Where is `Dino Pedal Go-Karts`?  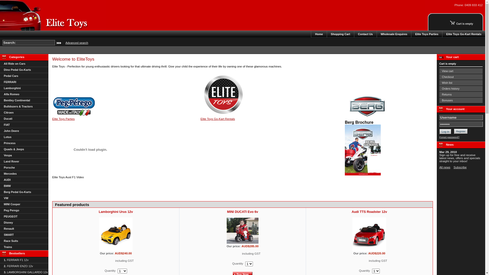
Dino Pedal Go-Karts is located at coordinates (24, 70).